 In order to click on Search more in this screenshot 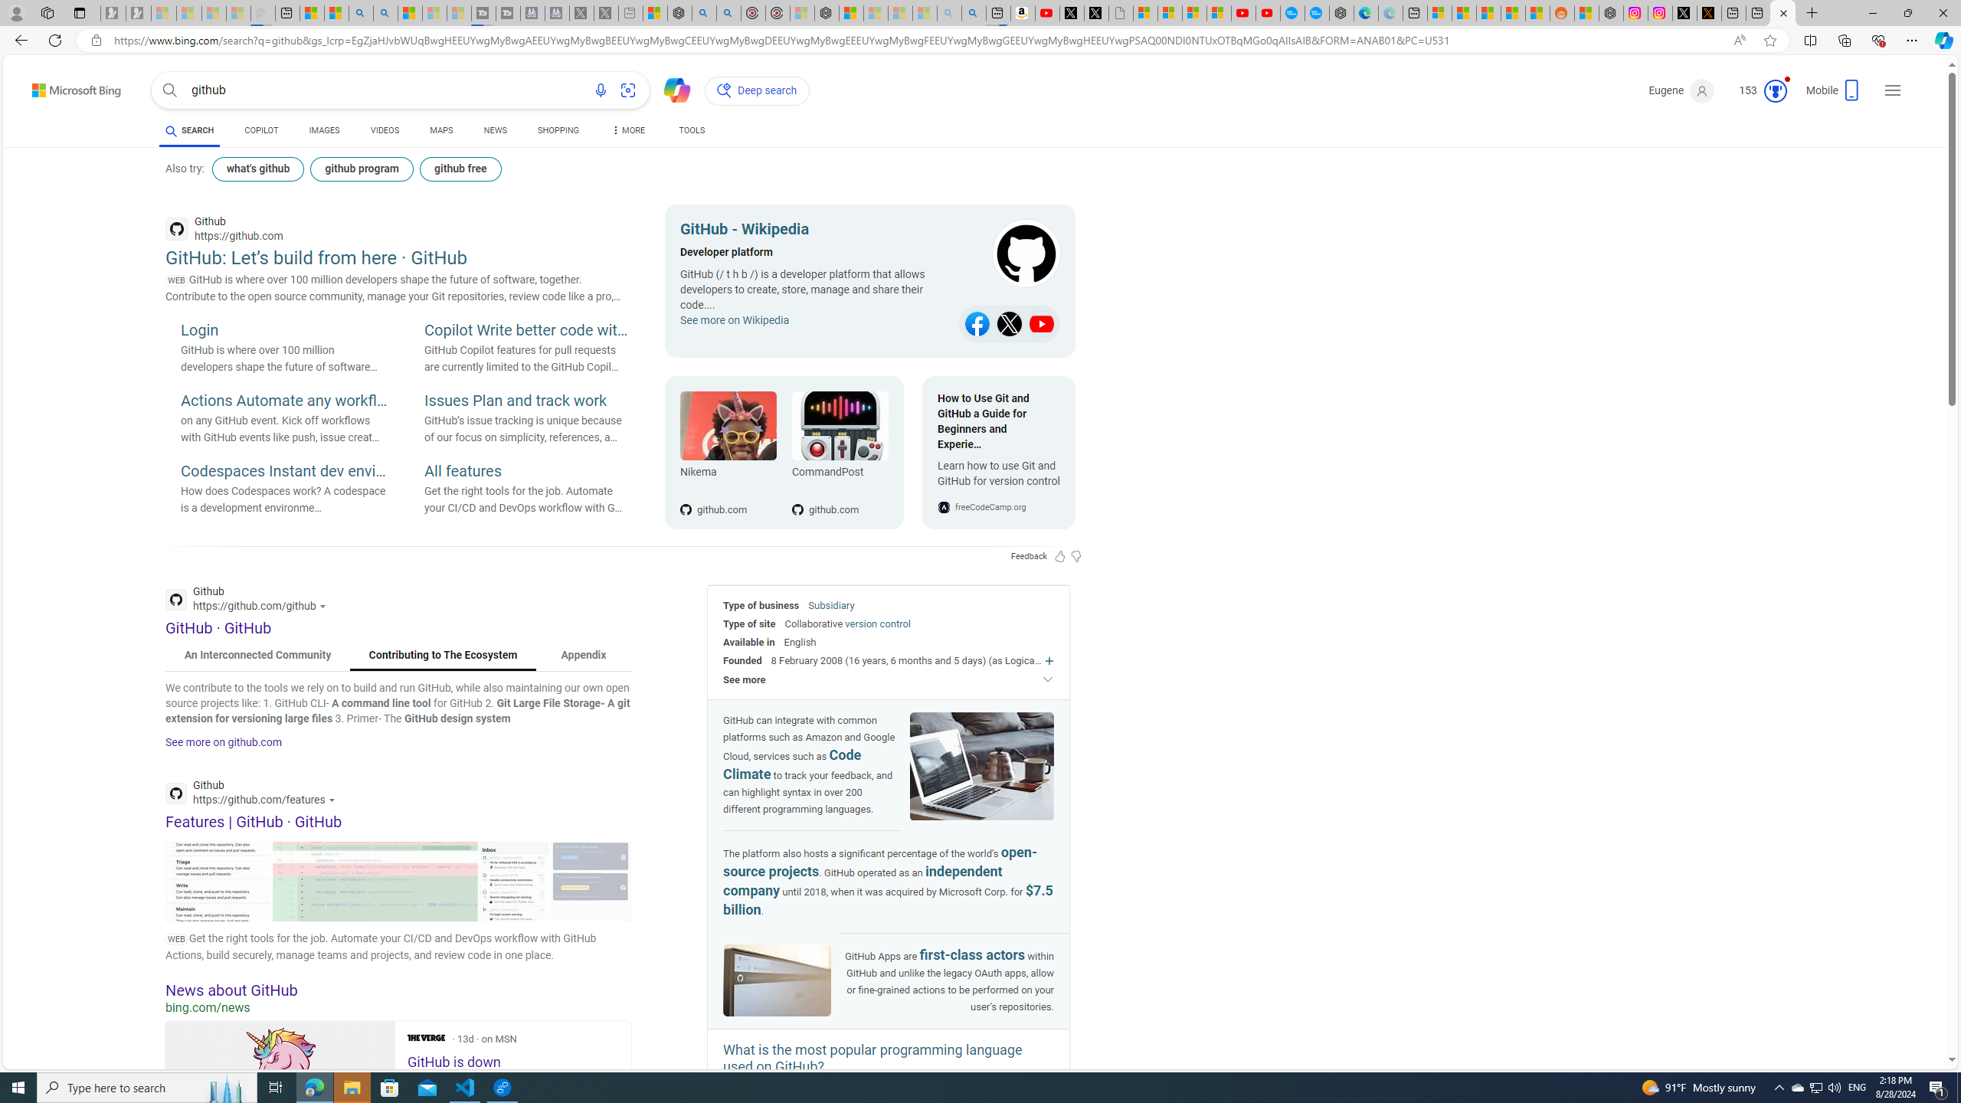, I will do `click(1917, 1014)`.